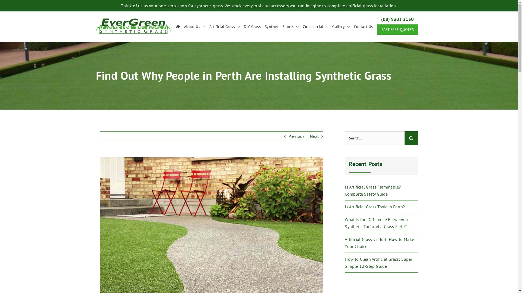 This screenshot has width=522, height=293. I want to click on About Us, so click(195, 27).